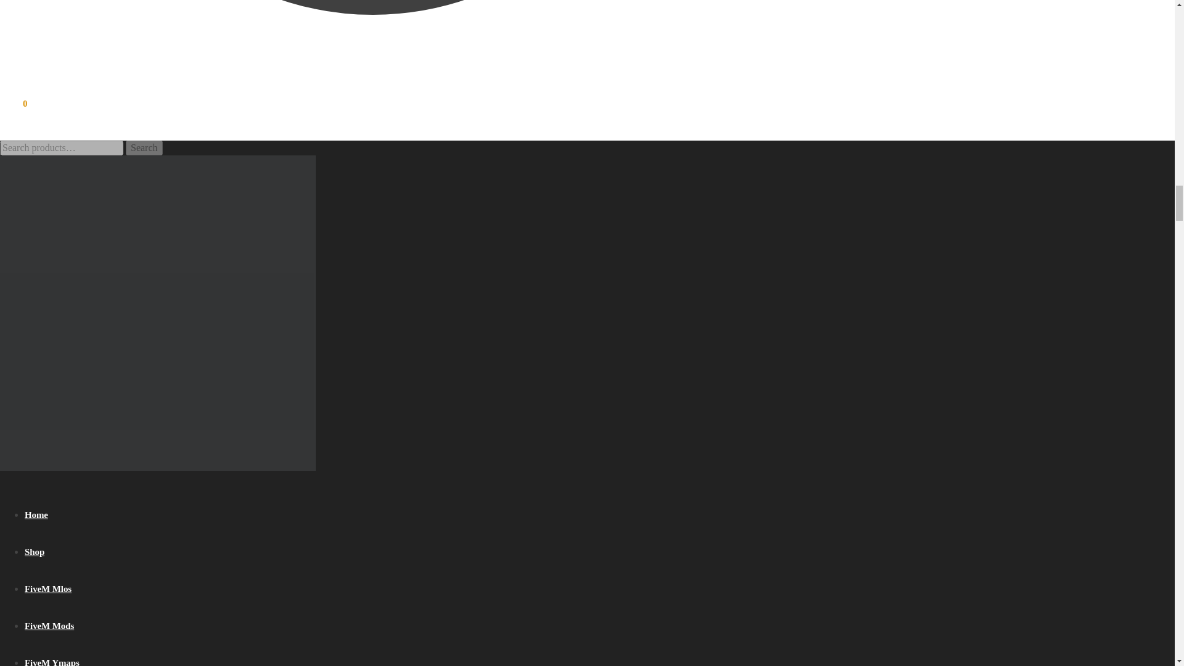  I want to click on FiveM Mlos, so click(48, 589).